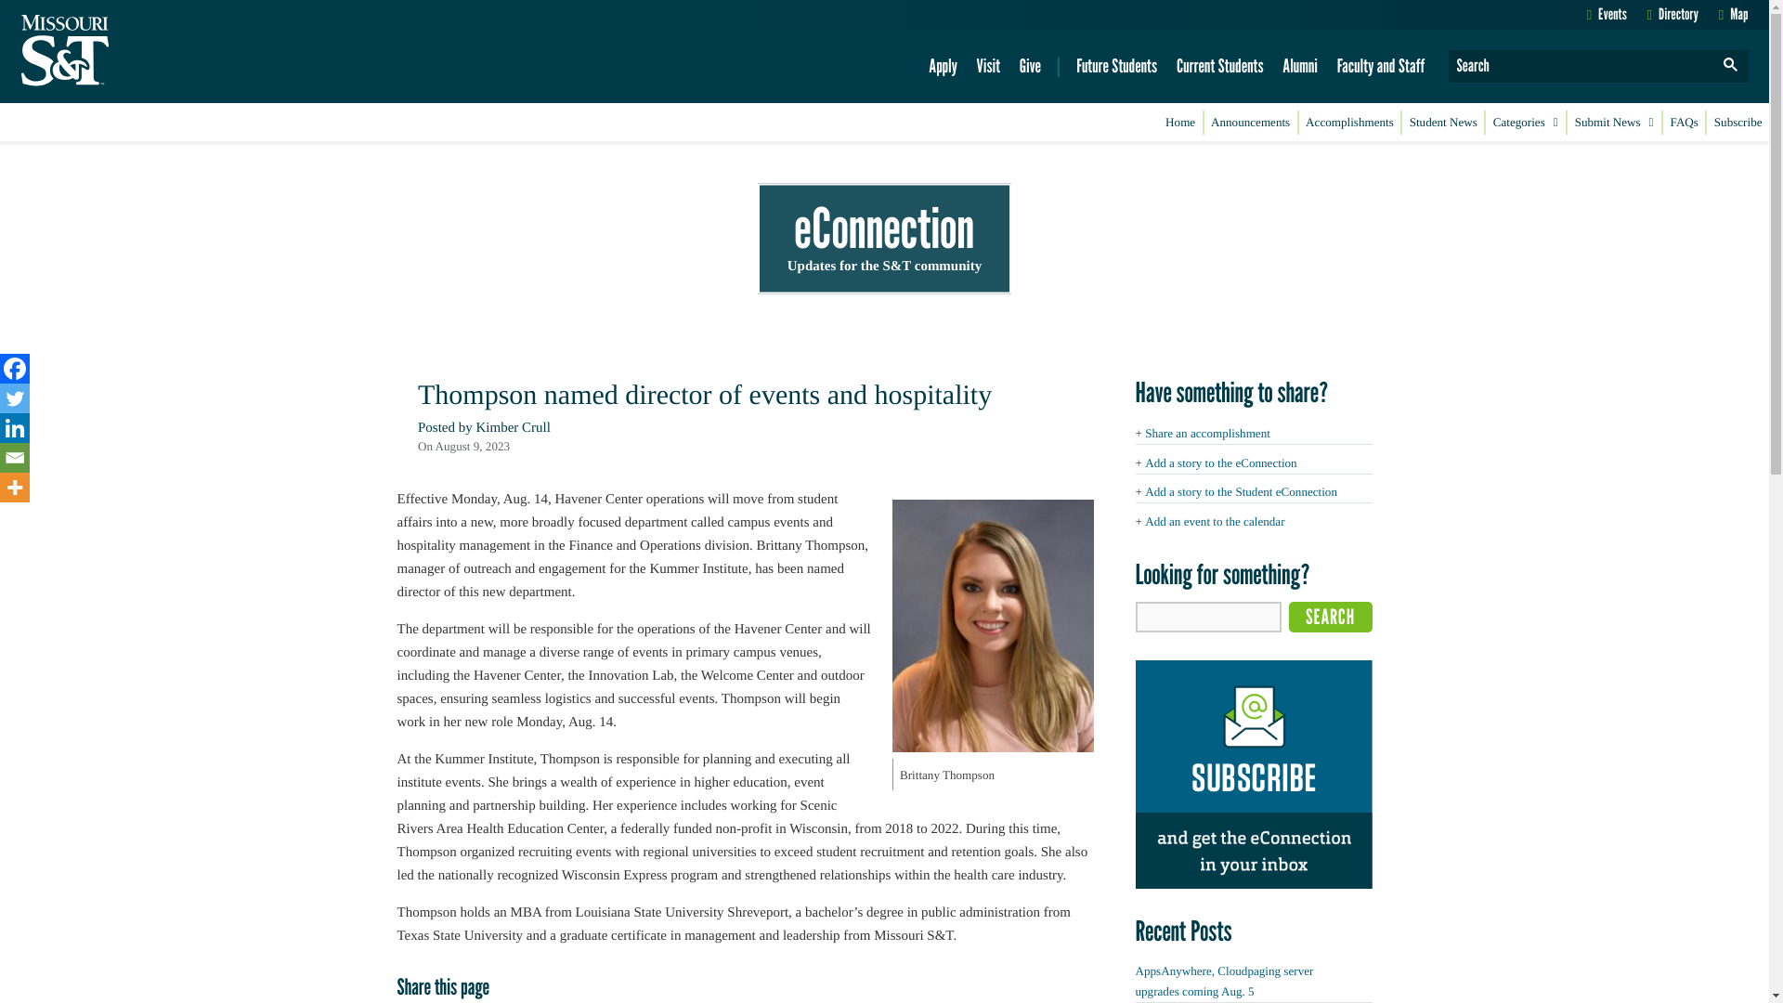 The width and height of the screenshot is (1783, 1003). Describe the element at coordinates (1733, 14) in the screenshot. I see `Map` at that location.